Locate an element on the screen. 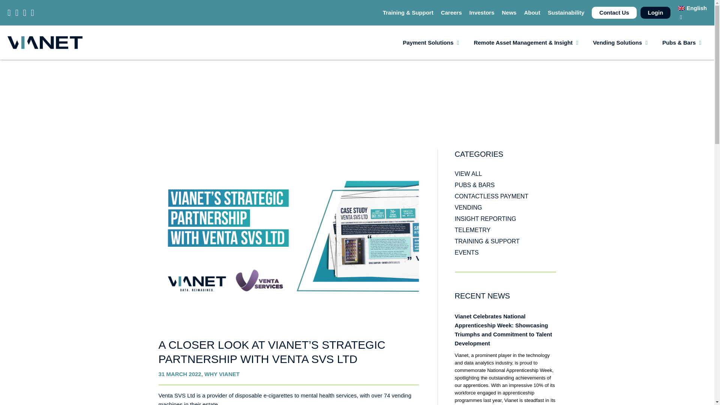 The image size is (720, 405). Vending Solutions is located at coordinates (617, 42).